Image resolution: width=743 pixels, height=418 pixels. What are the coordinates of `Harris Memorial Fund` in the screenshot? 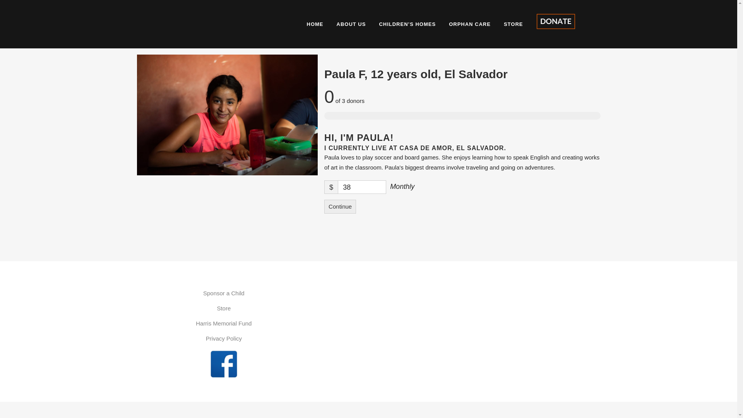 It's located at (224, 324).